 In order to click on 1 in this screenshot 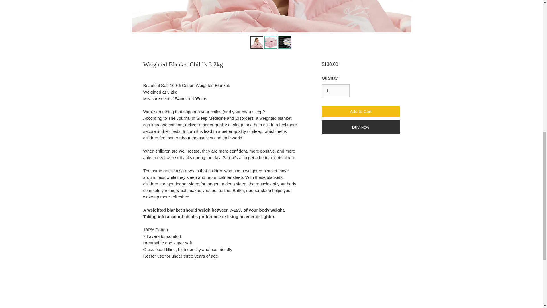, I will do `click(335, 91)`.